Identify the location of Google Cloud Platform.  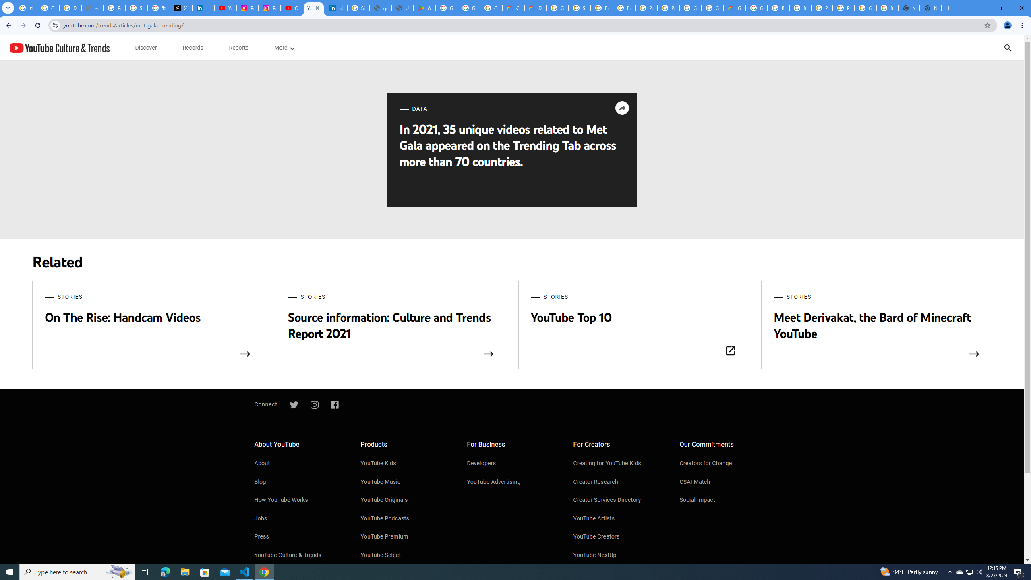
(712, 8).